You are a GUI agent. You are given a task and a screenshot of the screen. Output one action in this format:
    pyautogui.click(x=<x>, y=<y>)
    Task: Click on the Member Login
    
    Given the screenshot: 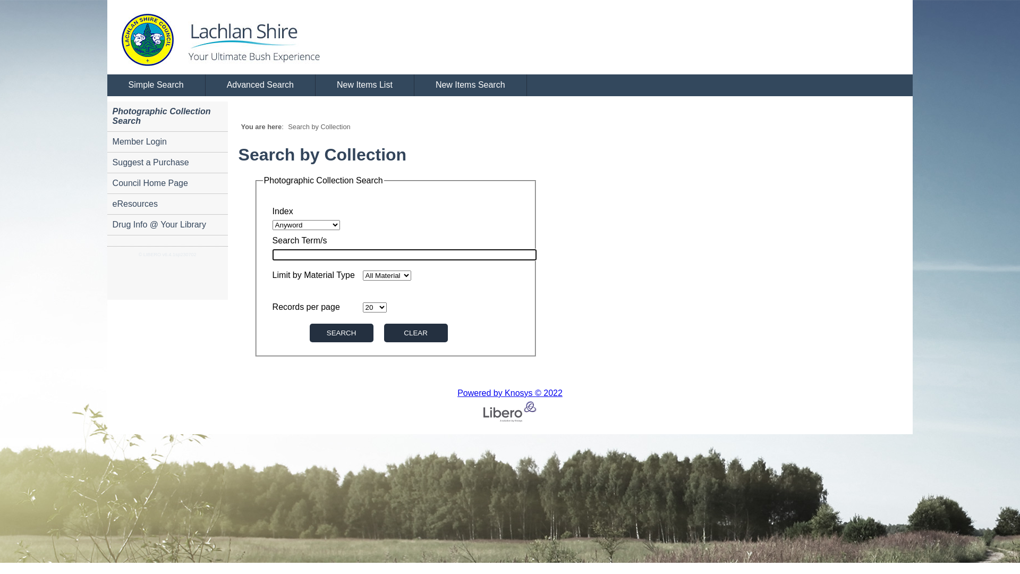 What is the action you would take?
    pyautogui.click(x=168, y=142)
    